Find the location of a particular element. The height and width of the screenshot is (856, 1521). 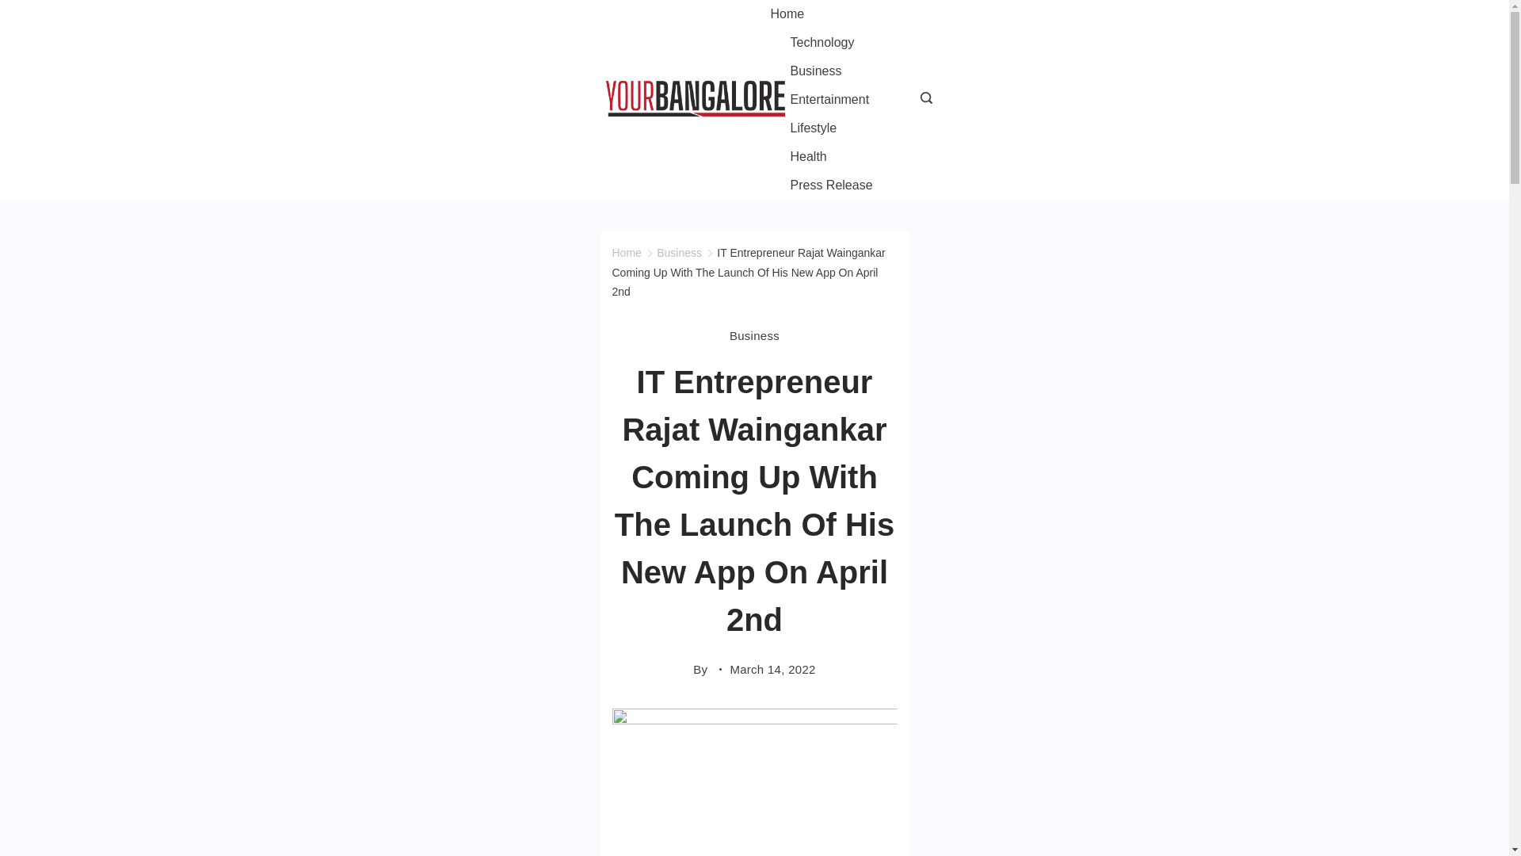

Entertainment is located at coordinates (829, 100).